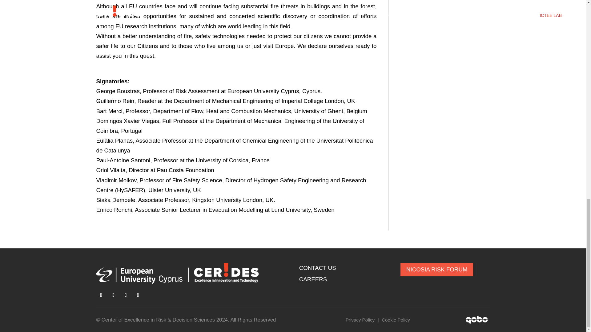 This screenshot has height=332, width=591. Describe the element at coordinates (126, 295) in the screenshot. I see `Follow on LinkedIn` at that location.